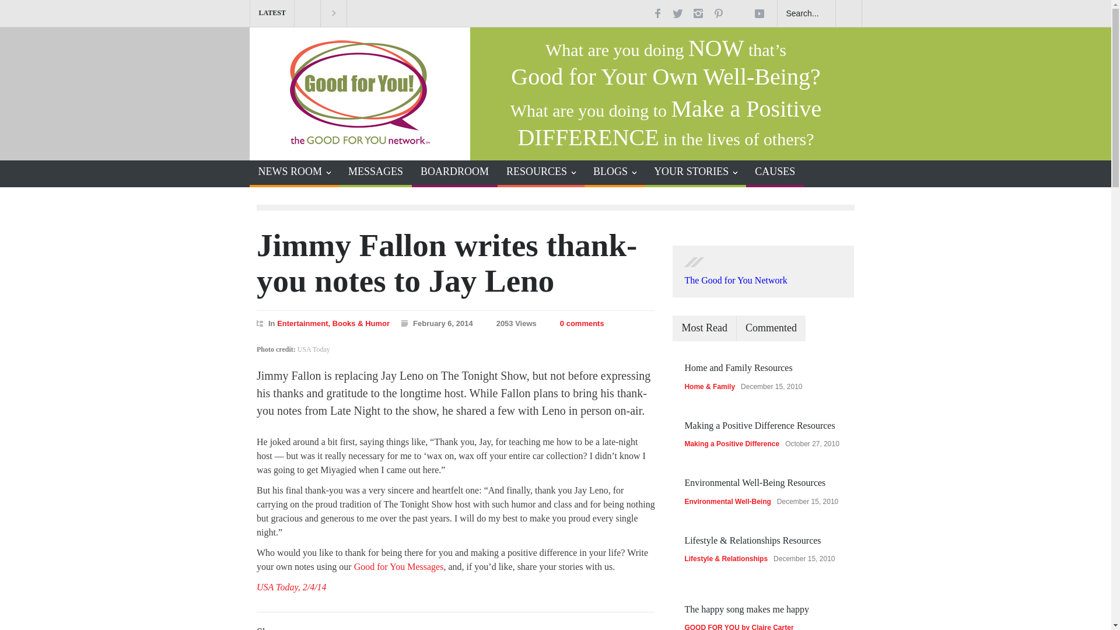  What do you see at coordinates (615, 173) in the screenshot?
I see `BLOGS` at bounding box center [615, 173].